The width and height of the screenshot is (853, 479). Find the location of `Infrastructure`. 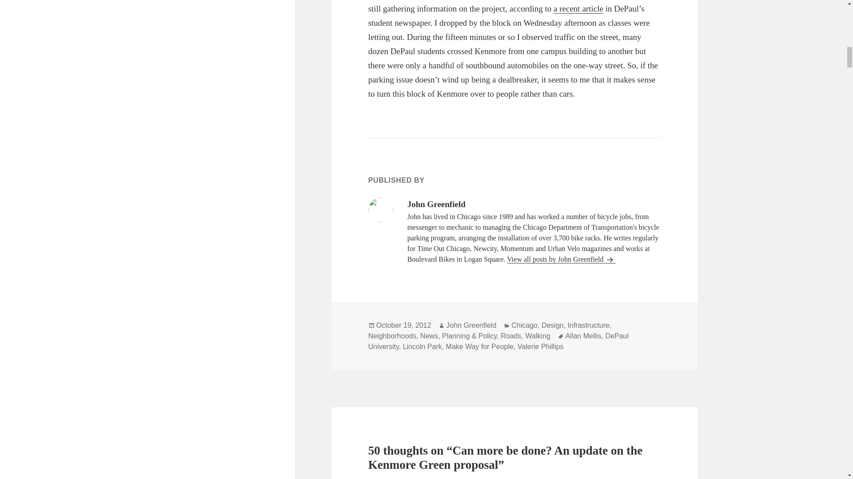

Infrastructure is located at coordinates (589, 326).